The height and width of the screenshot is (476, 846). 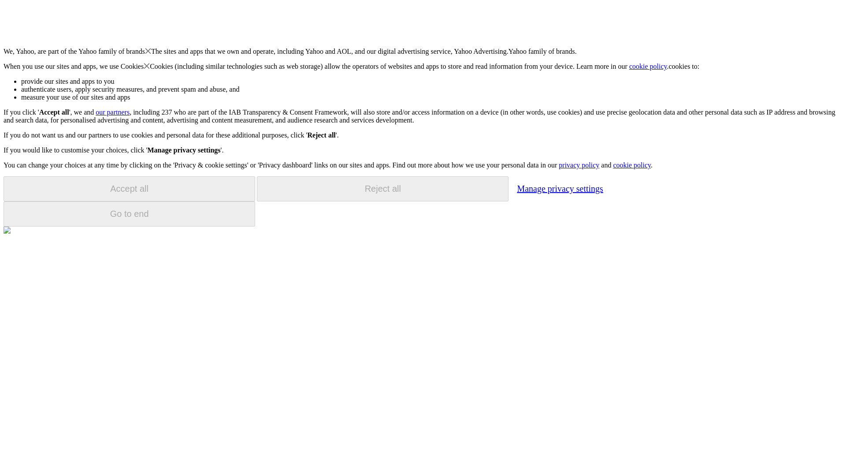 What do you see at coordinates (648, 66) in the screenshot?
I see `cookie policy` at bounding box center [648, 66].